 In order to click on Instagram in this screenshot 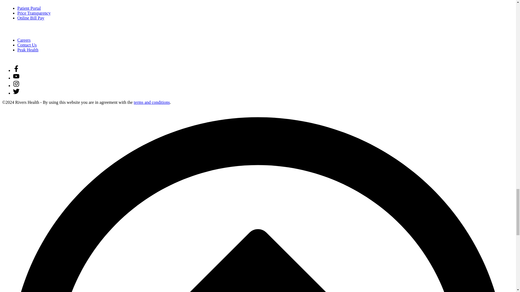, I will do `click(16, 85)`.